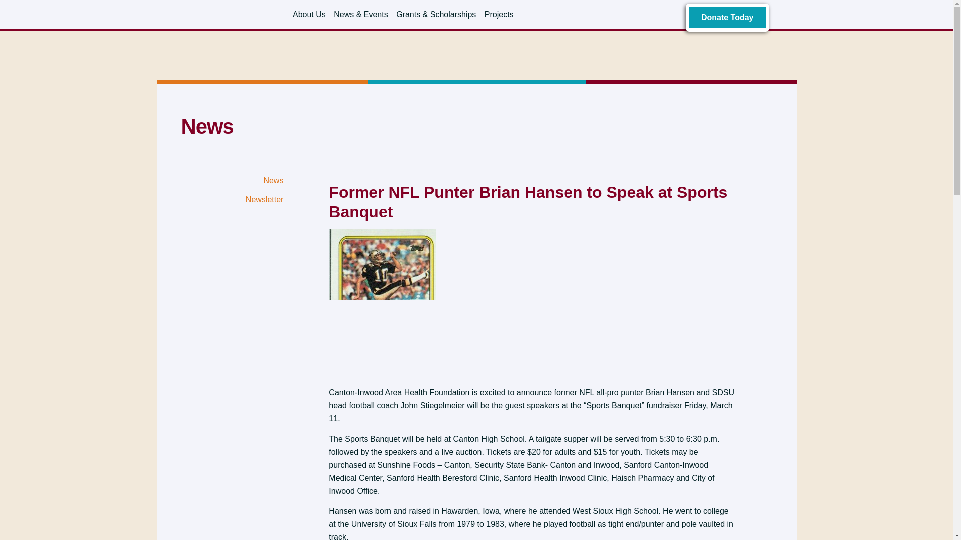  Describe the element at coordinates (309, 14) in the screenshot. I see `About Us` at that location.